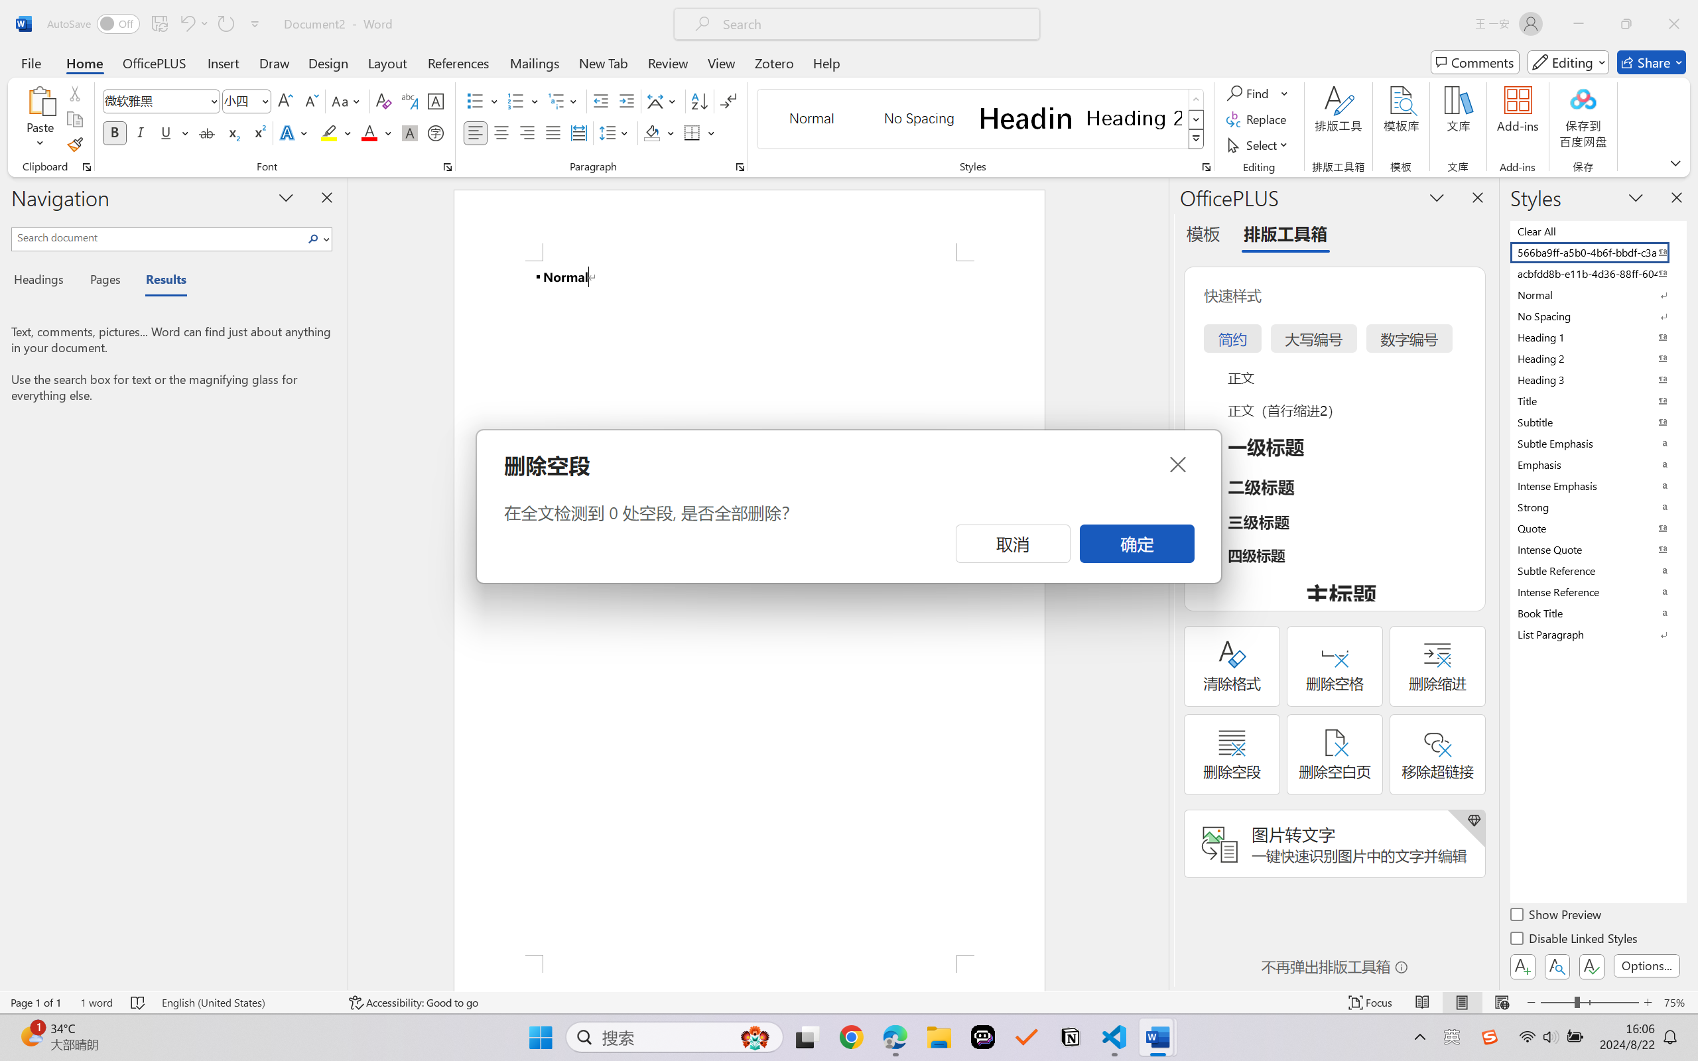  Describe the element at coordinates (207, 133) in the screenshot. I see `Strikethrough` at that location.